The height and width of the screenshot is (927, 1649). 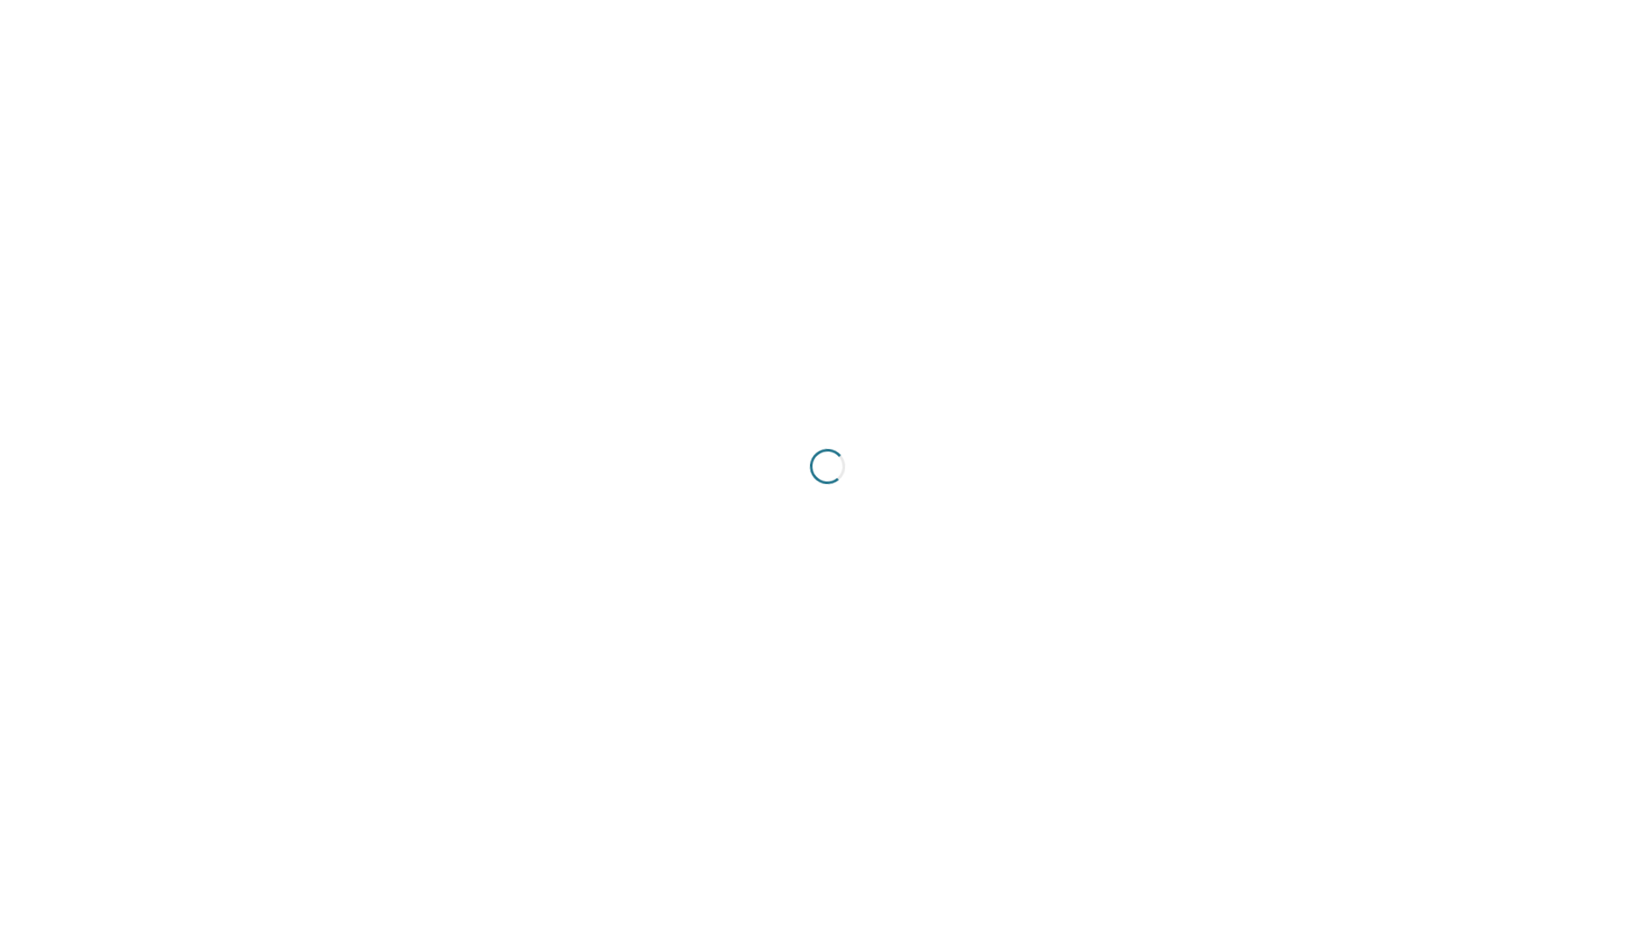 What do you see at coordinates (1090, 67) in the screenshot?
I see `SERVICES` at bounding box center [1090, 67].